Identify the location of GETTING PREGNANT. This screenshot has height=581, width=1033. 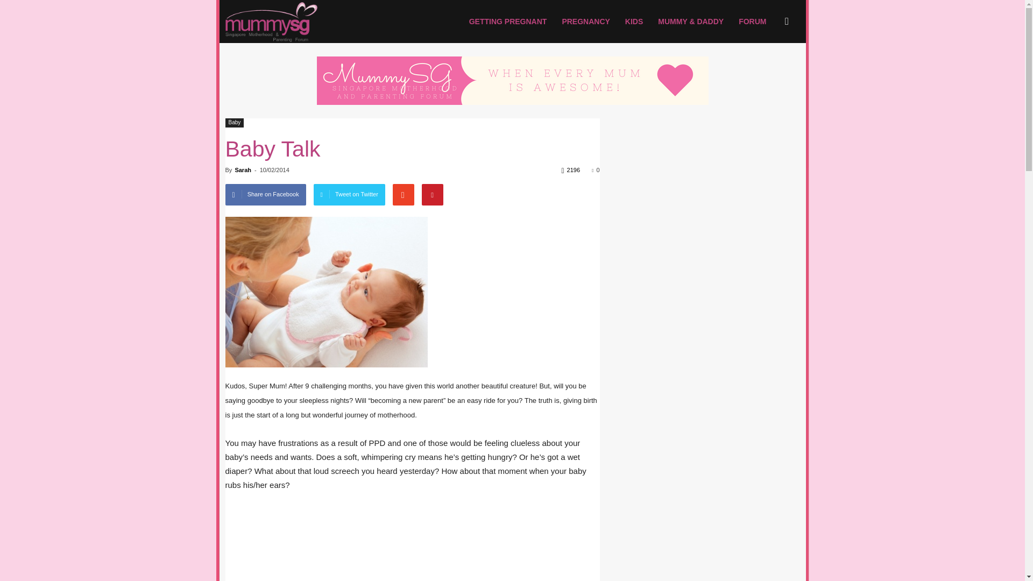
(508, 22).